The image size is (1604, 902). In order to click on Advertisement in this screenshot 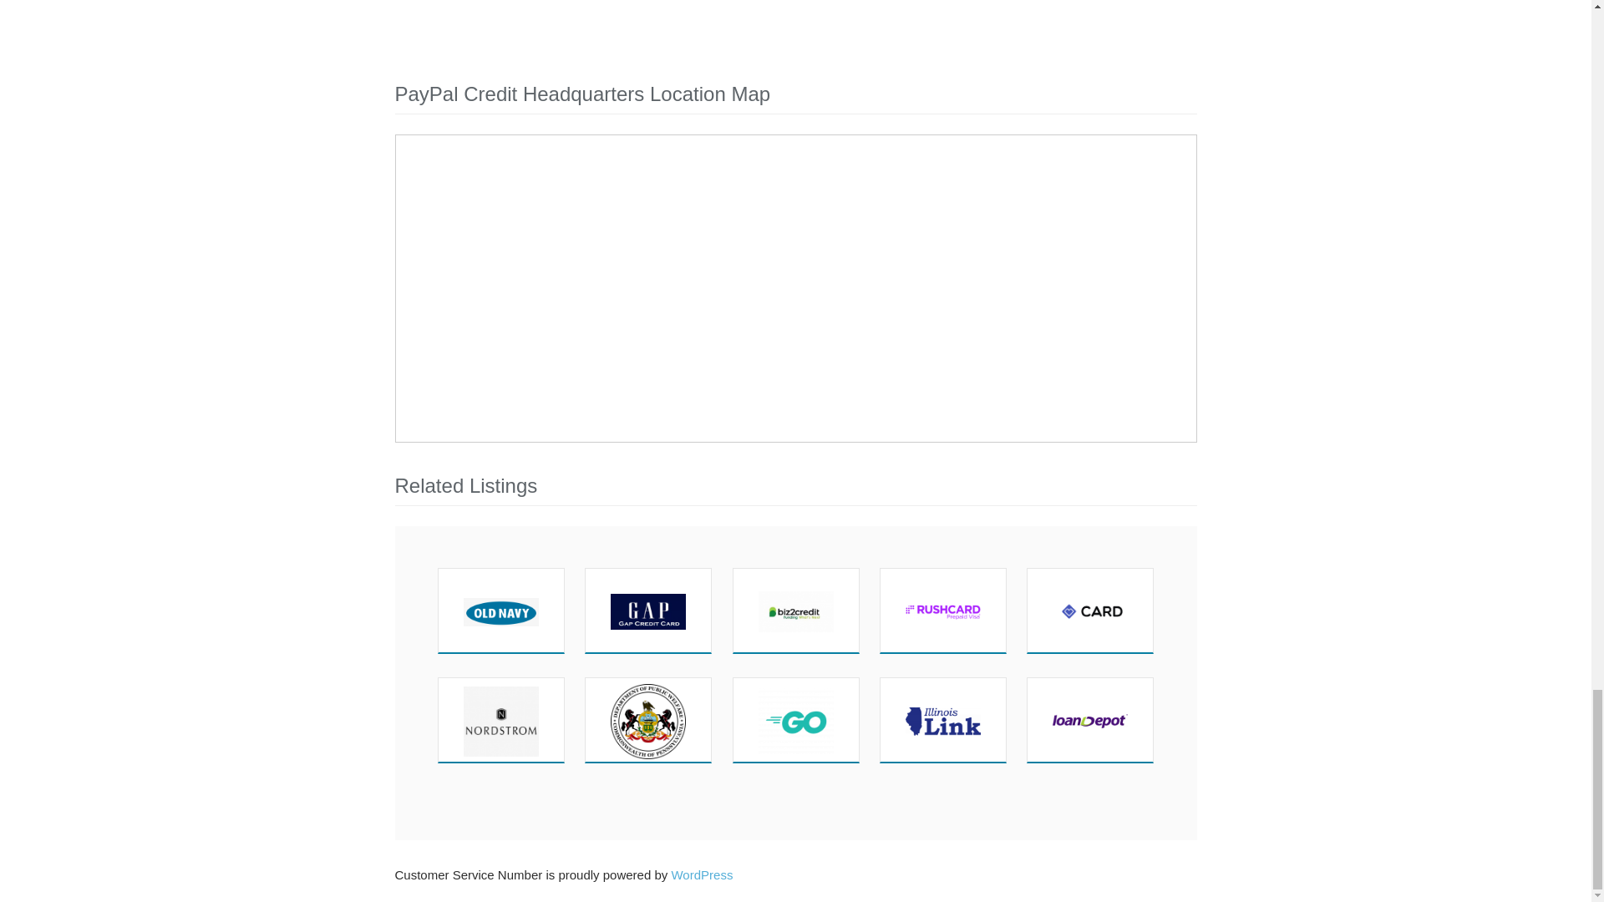, I will do `click(795, 27)`.